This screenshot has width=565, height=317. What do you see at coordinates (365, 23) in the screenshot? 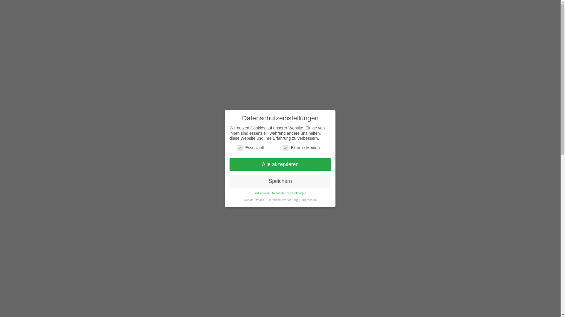
I see `TAGUNGEN` at bounding box center [365, 23].